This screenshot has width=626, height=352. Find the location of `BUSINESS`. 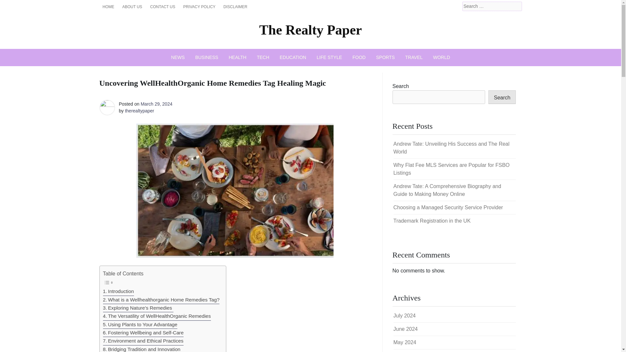

BUSINESS is located at coordinates (207, 57).